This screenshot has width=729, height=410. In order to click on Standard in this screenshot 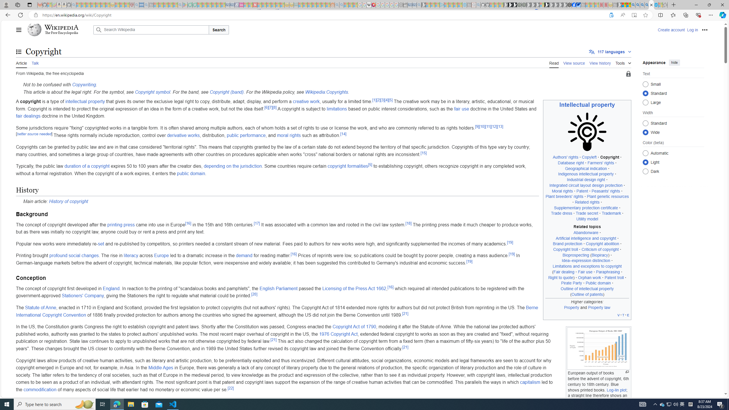, I will do `click(645, 123)`.